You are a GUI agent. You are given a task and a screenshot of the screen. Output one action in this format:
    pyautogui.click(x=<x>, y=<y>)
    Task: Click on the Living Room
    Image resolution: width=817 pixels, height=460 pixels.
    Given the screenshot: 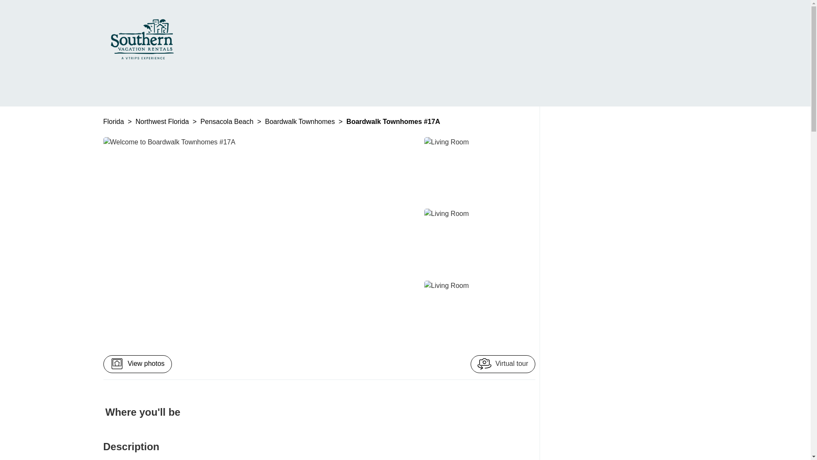 What is the action you would take?
    pyautogui.click(x=477, y=243)
    